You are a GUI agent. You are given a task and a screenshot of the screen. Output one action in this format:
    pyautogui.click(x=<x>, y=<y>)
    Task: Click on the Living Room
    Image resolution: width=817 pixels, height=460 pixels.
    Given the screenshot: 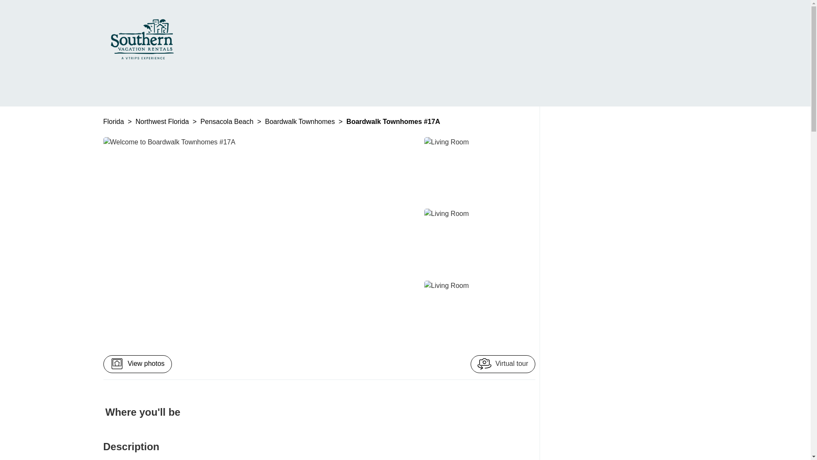 What is the action you would take?
    pyautogui.click(x=477, y=243)
    